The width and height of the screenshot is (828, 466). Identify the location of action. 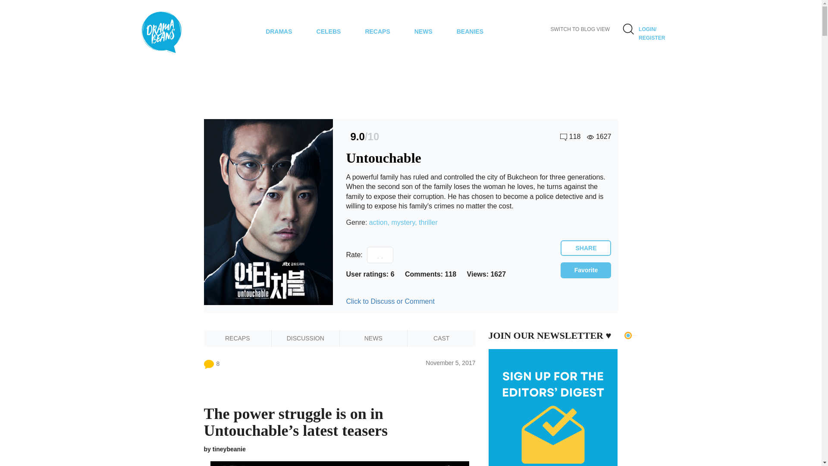
(378, 222).